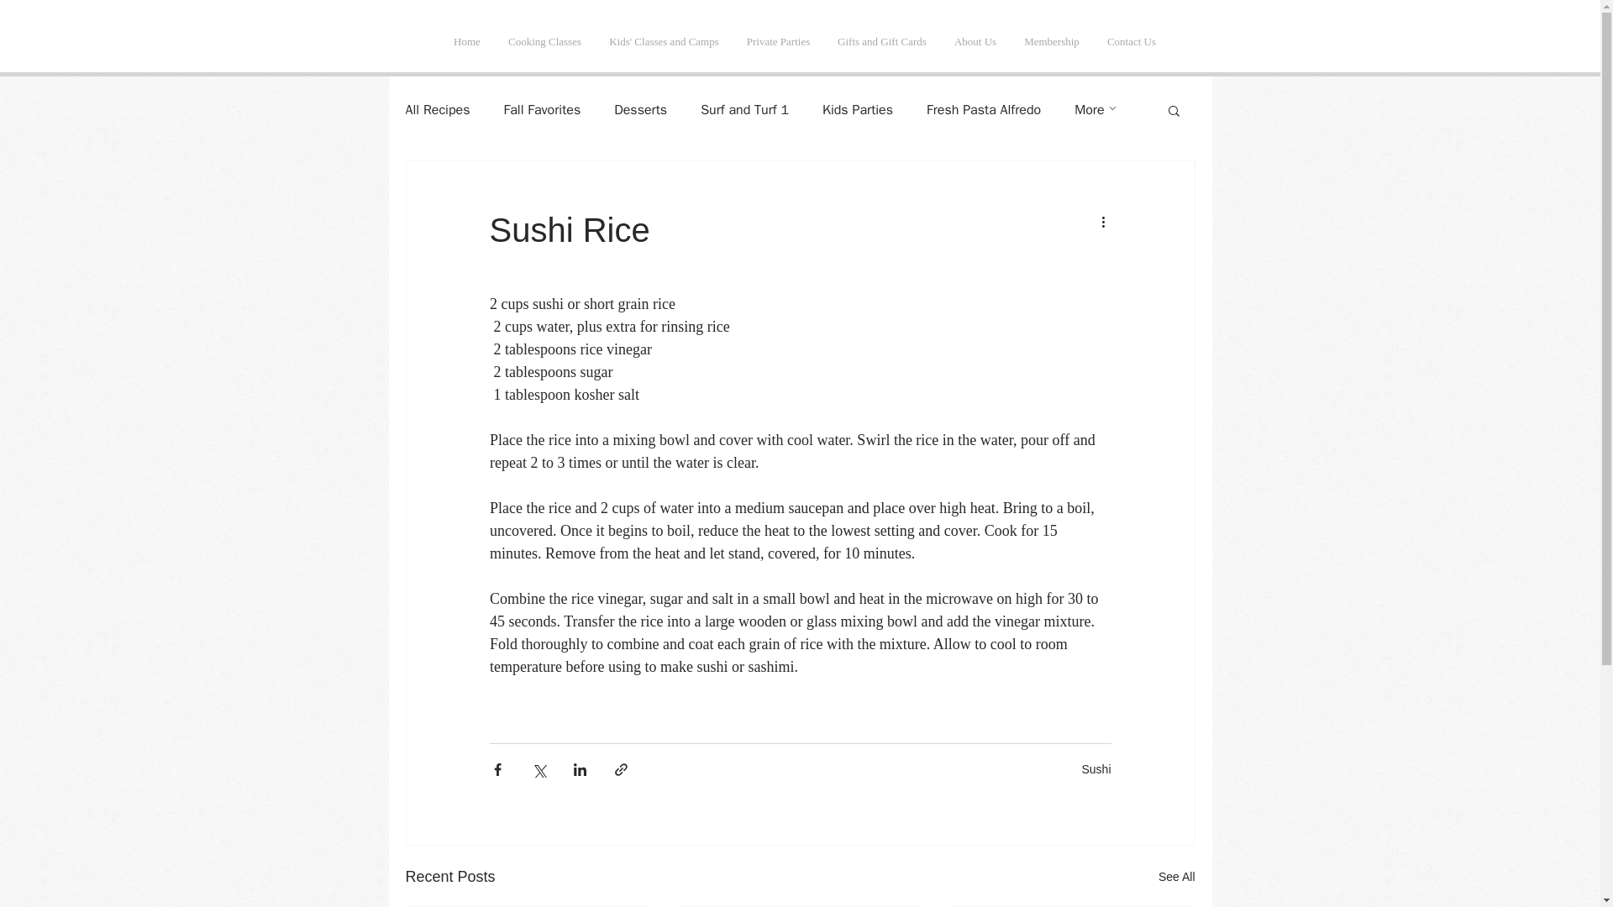  Describe the element at coordinates (1095, 769) in the screenshot. I see `Sushi` at that location.